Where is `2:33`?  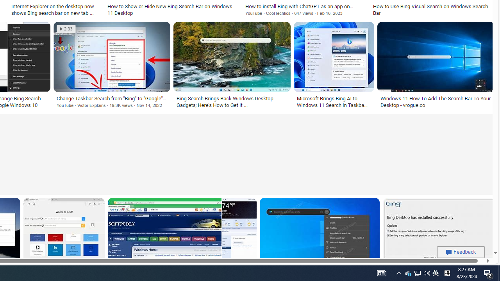
2:33 is located at coordinates (66, 29).